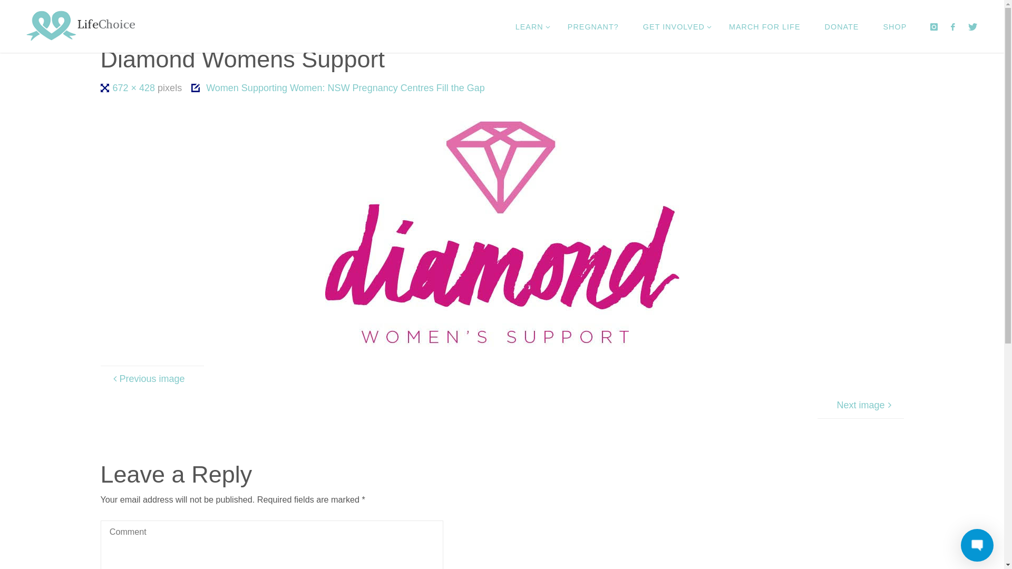  What do you see at coordinates (765, 26) in the screenshot?
I see `MARCH FOR LIFE` at bounding box center [765, 26].